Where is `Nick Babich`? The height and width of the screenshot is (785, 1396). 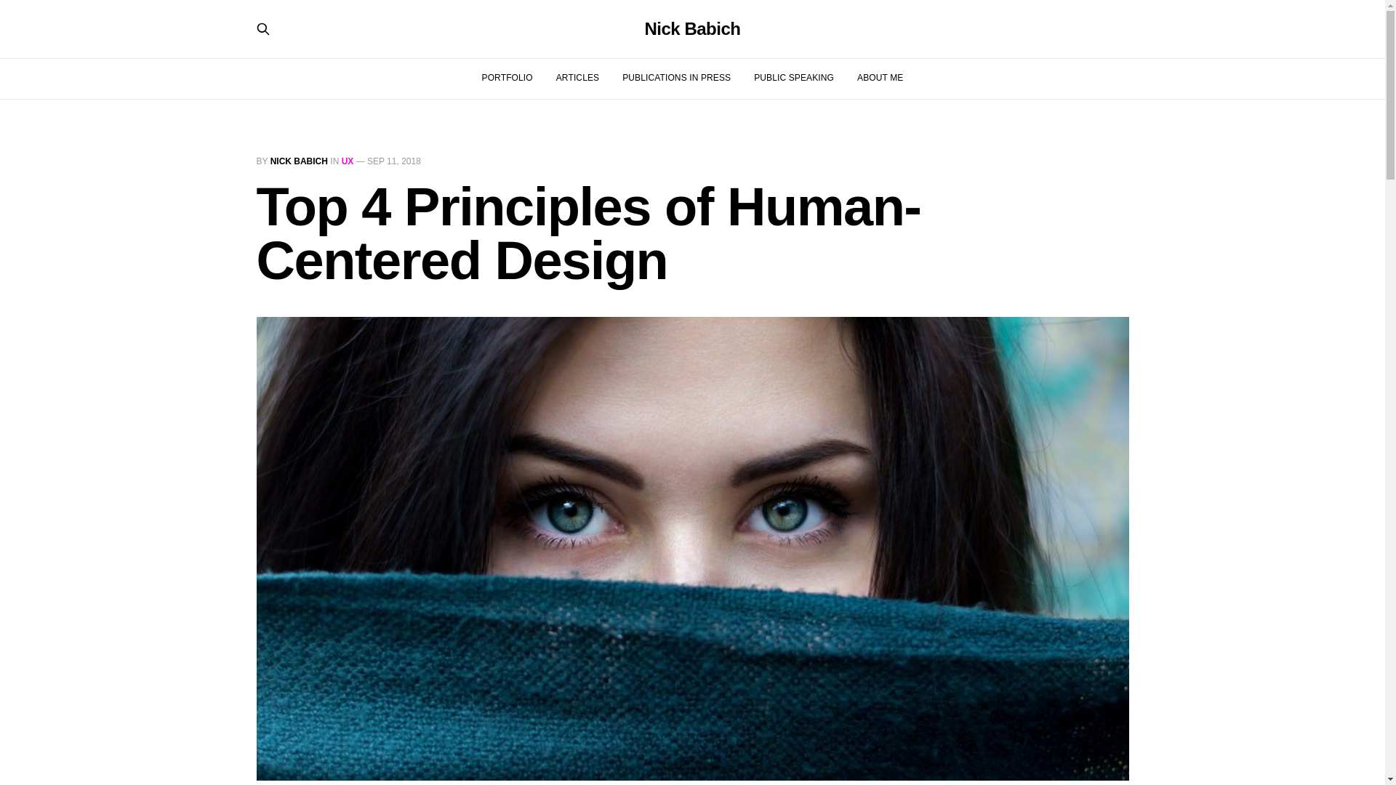 Nick Babich is located at coordinates (691, 29).